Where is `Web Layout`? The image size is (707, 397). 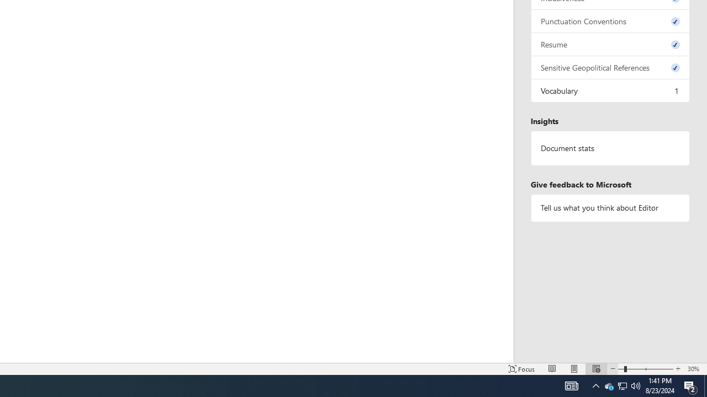
Web Layout is located at coordinates (596, 368).